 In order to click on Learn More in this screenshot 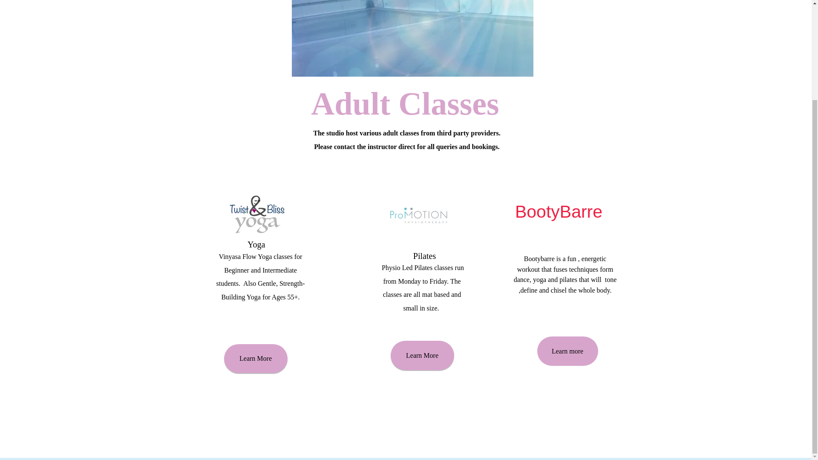, I will do `click(422, 355)`.